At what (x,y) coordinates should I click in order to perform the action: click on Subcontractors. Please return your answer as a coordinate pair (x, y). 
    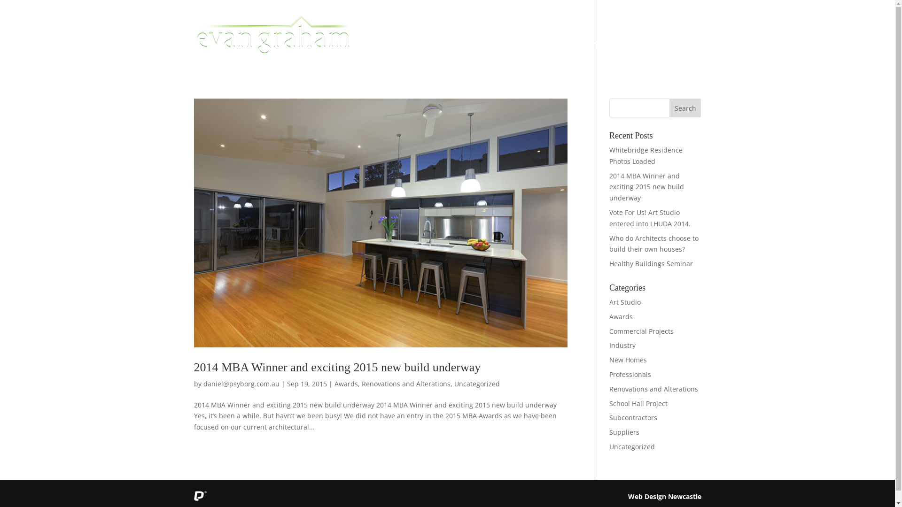
    Looking at the image, I should click on (633, 418).